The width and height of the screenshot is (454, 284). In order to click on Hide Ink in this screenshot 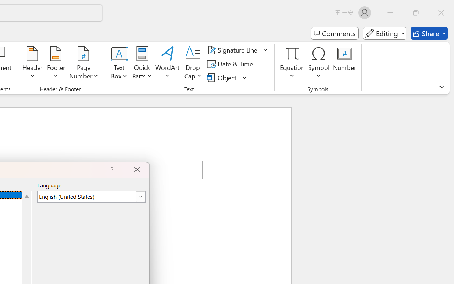, I will do `click(10, 40)`.